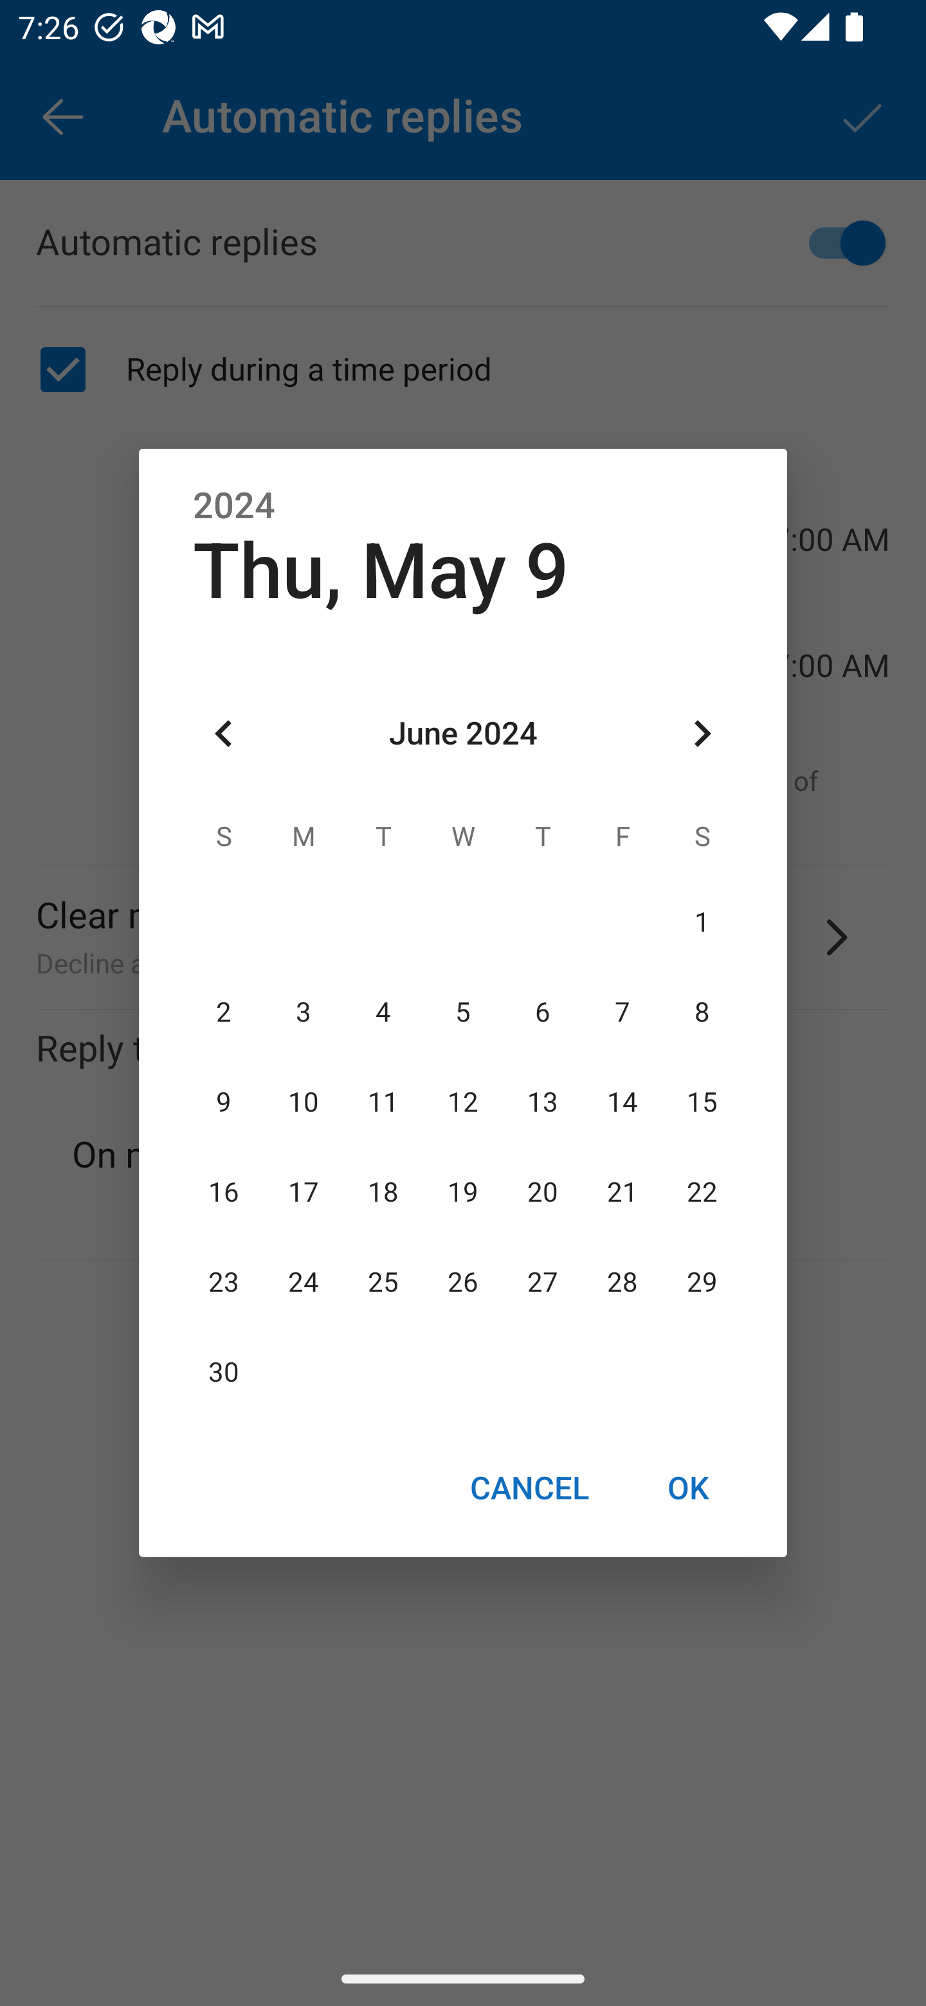 The width and height of the screenshot is (926, 2006). Describe the element at coordinates (542, 1102) in the screenshot. I see `13 13 June 2024` at that location.